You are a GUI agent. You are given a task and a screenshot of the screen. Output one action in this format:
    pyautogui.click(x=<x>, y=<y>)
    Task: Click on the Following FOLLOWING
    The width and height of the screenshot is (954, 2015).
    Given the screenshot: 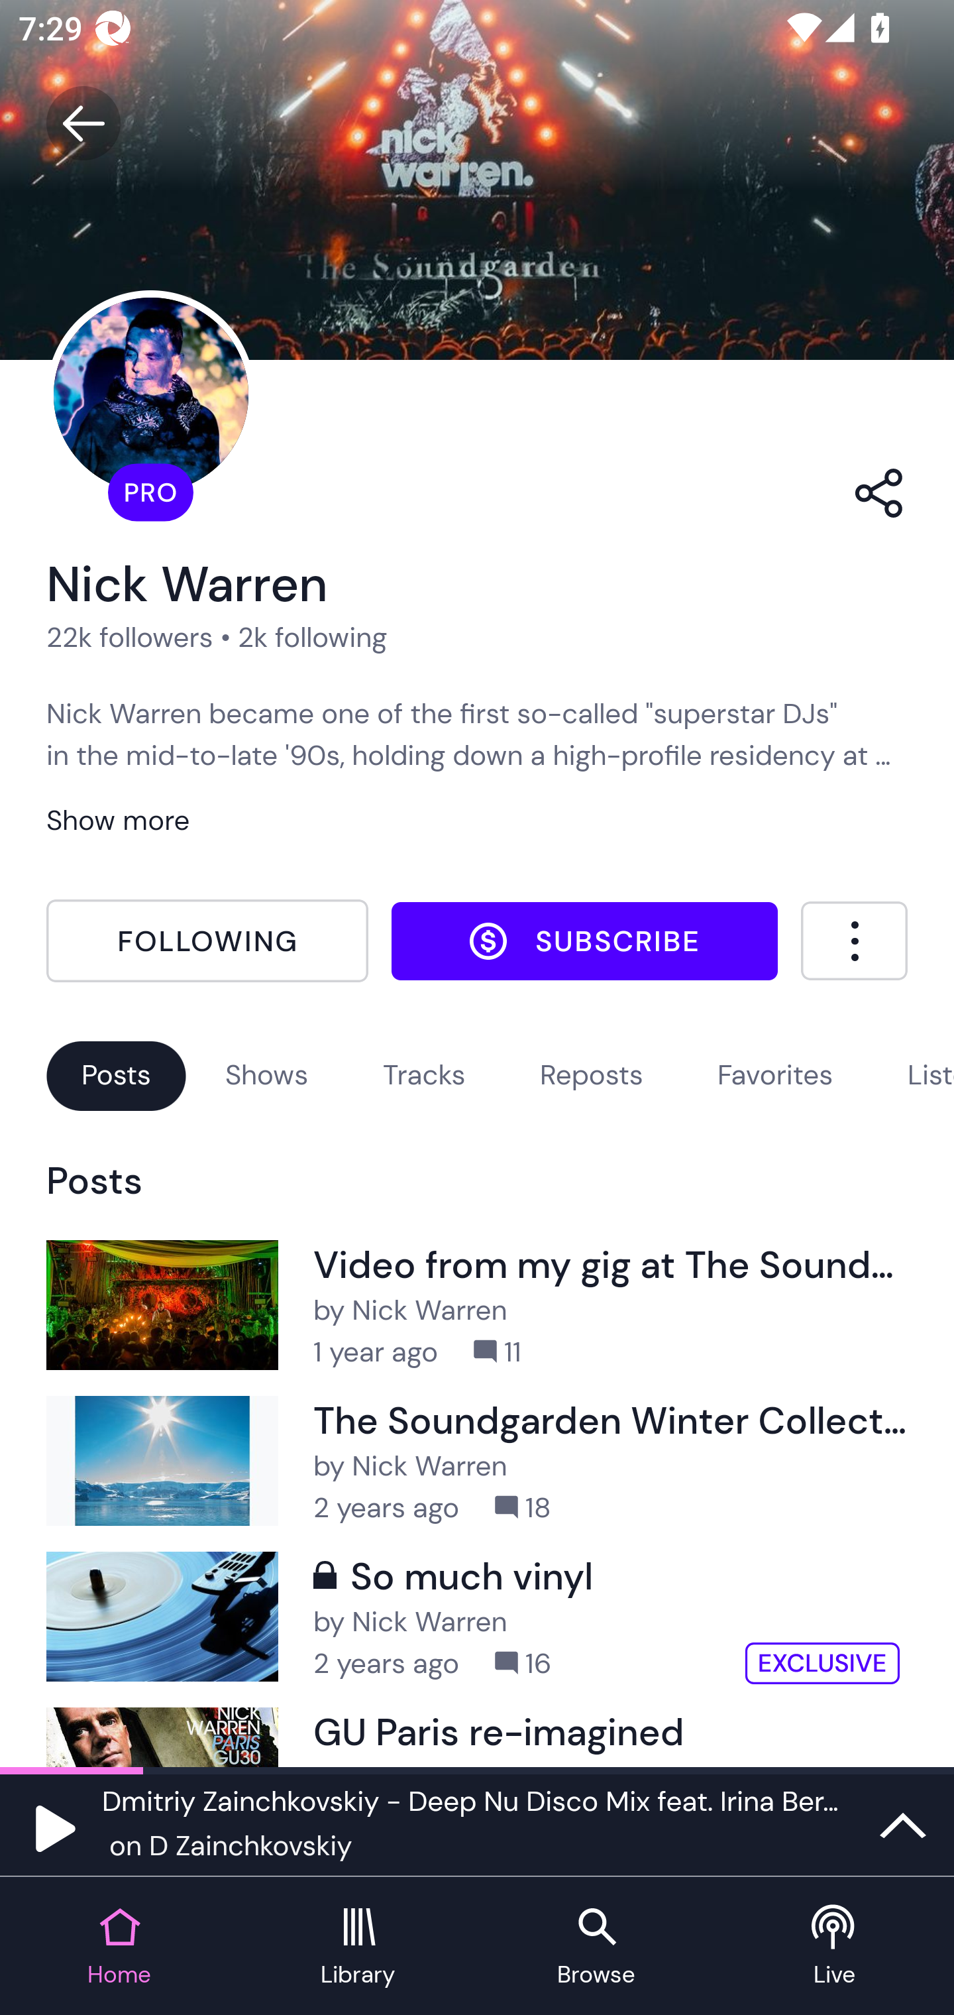 What is the action you would take?
    pyautogui.click(x=207, y=941)
    